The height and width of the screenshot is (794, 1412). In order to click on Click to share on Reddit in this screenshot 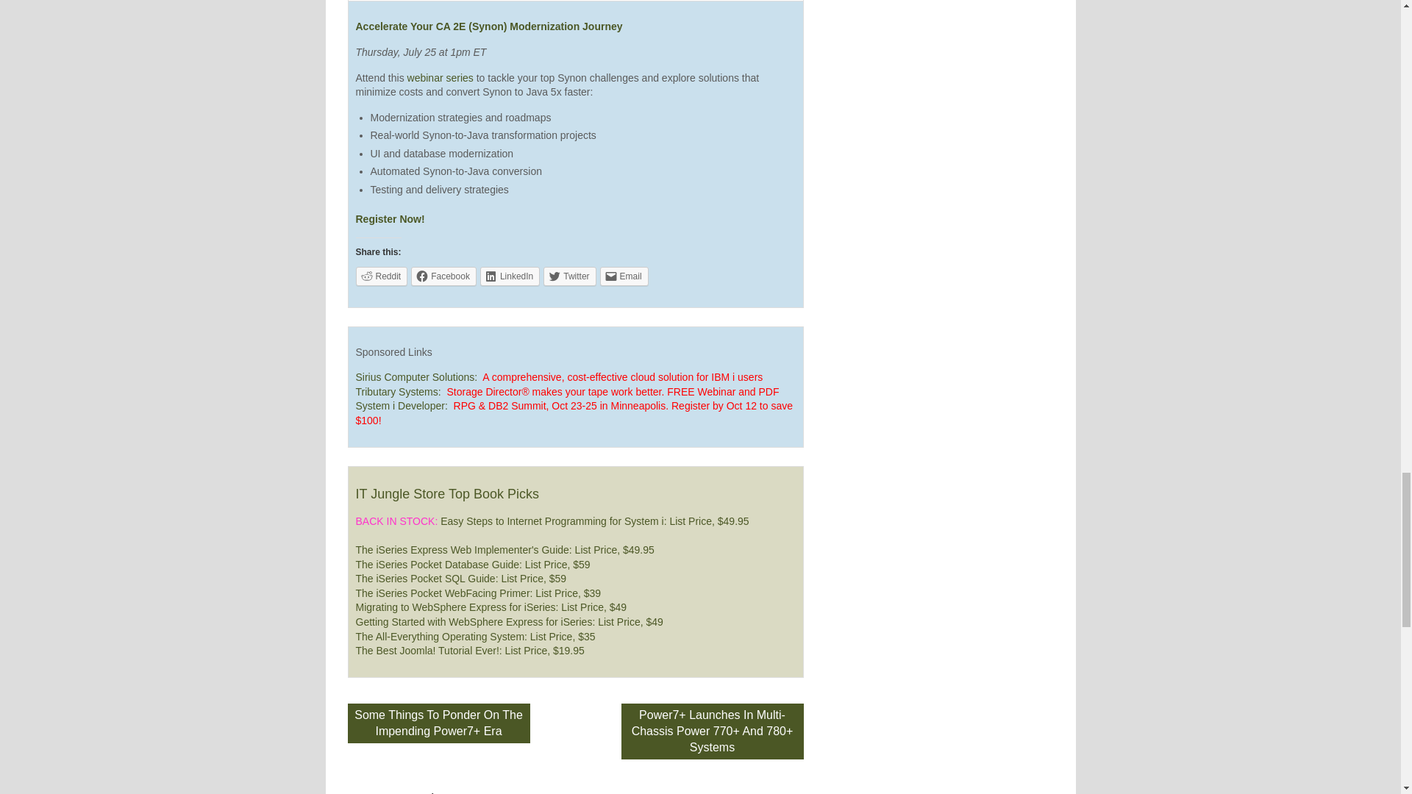, I will do `click(381, 276)`.